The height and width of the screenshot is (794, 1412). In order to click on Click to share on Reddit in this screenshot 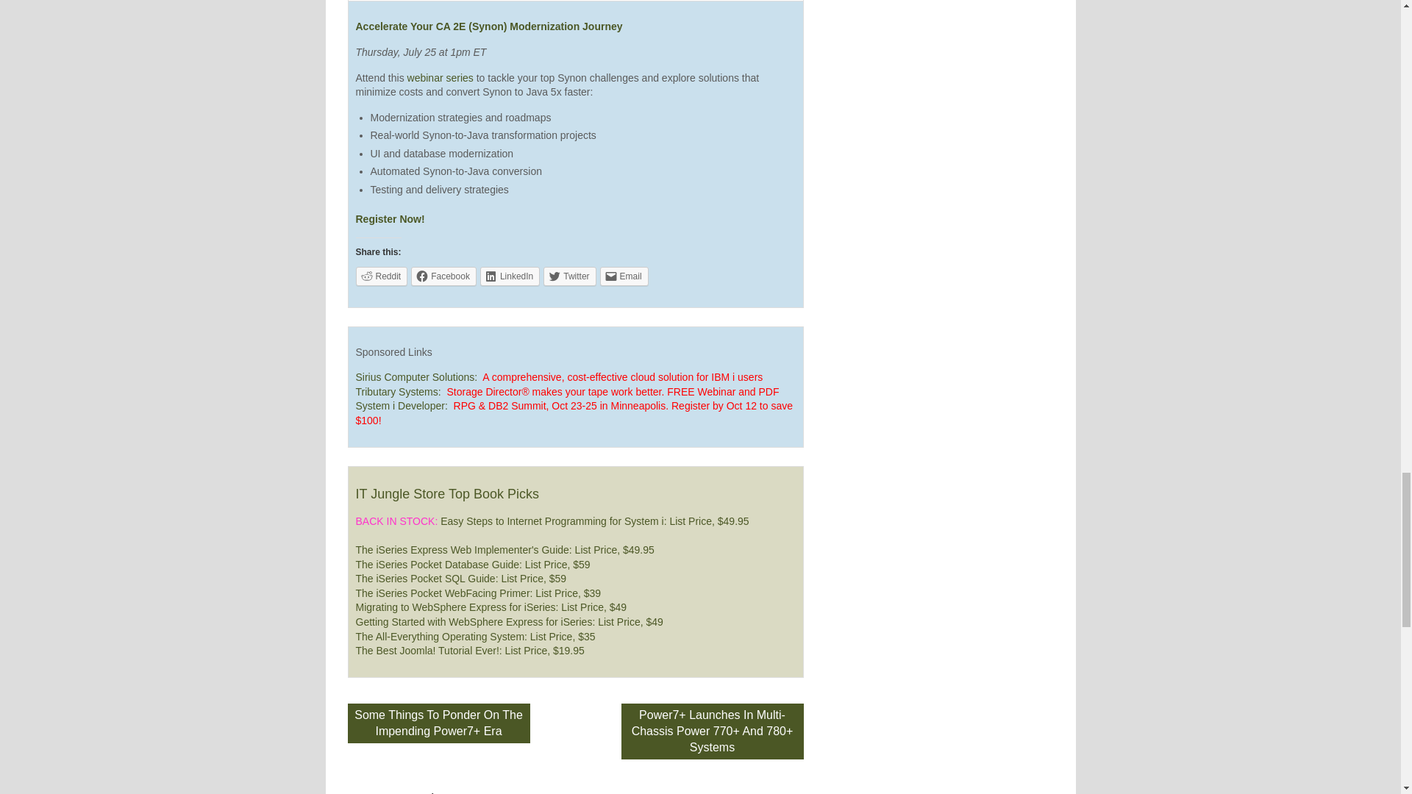, I will do `click(381, 276)`.